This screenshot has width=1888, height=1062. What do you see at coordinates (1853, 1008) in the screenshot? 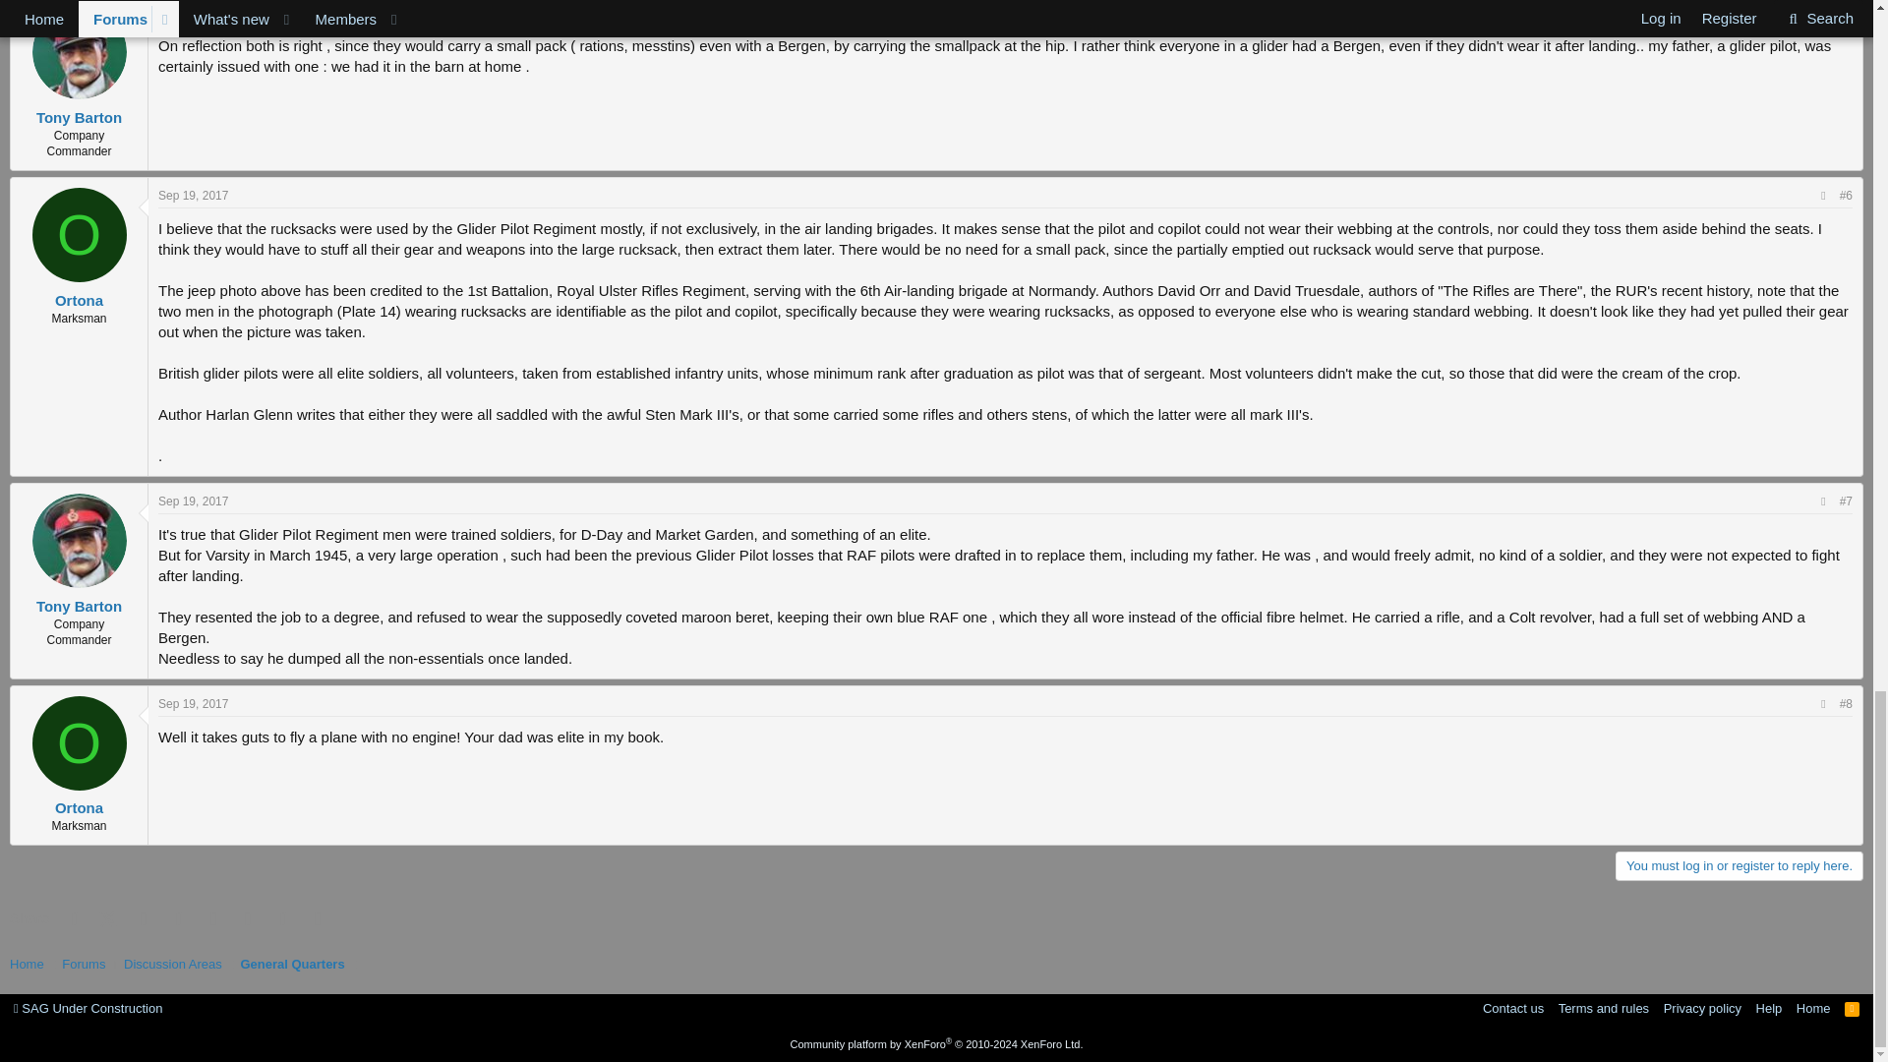
I see `RSS` at bounding box center [1853, 1008].